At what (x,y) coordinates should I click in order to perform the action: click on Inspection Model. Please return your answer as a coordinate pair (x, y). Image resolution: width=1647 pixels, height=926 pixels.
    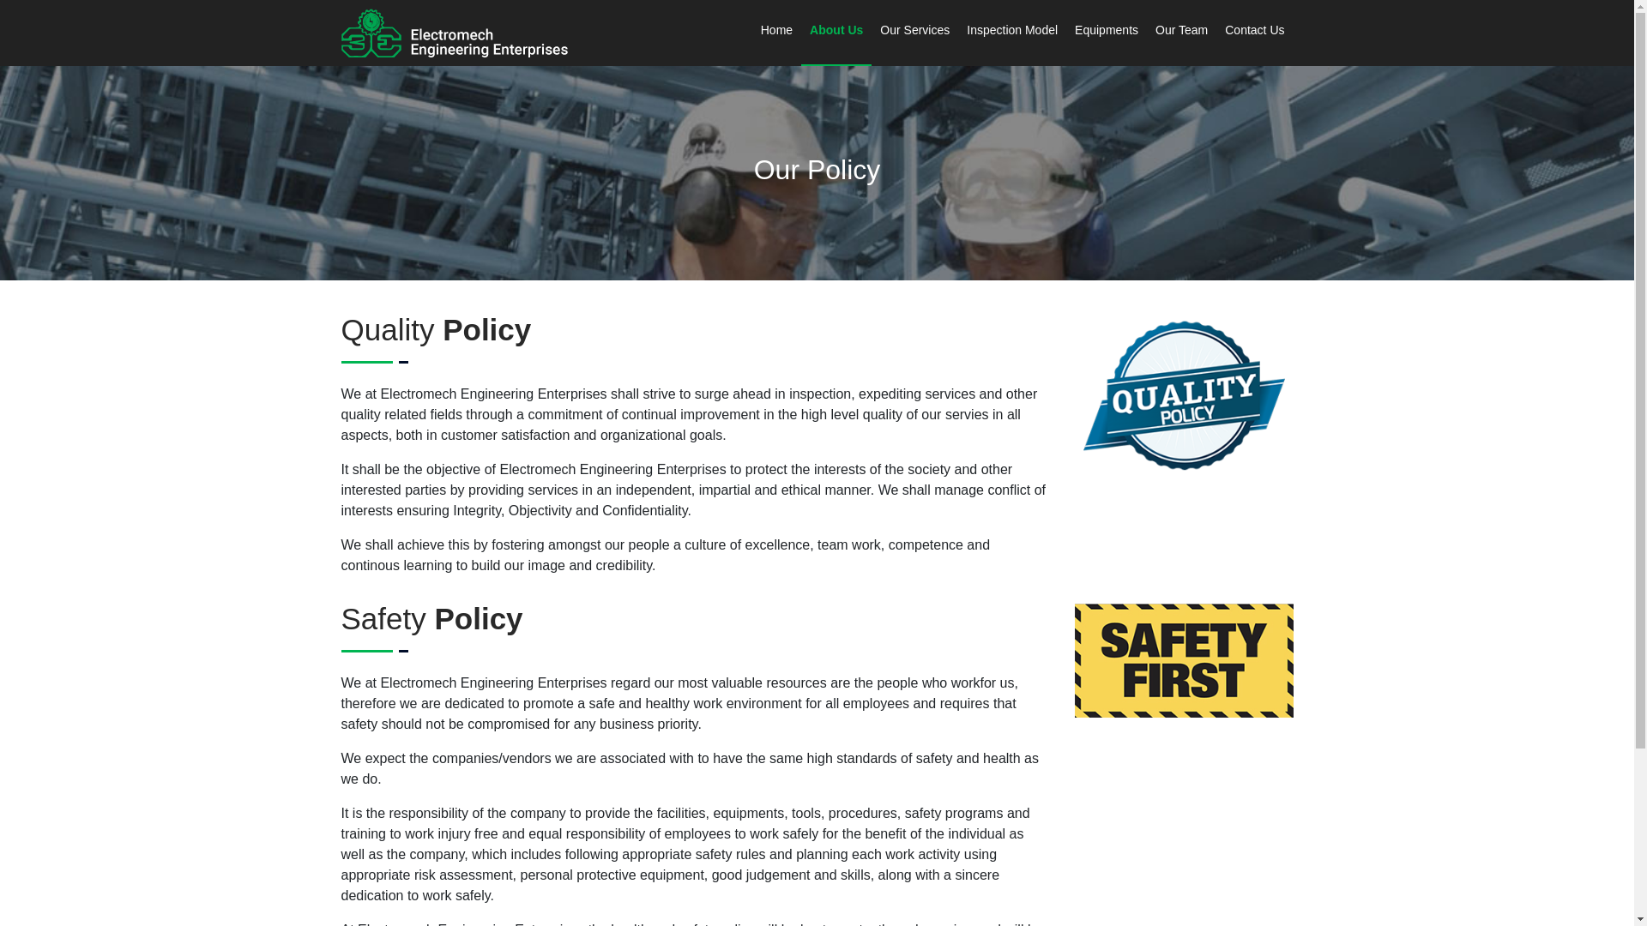
    Looking at the image, I should click on (1012, 31).